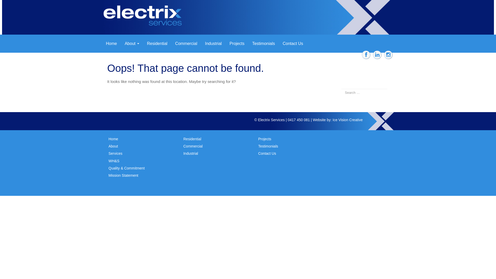 The height and width of the screenshot is (279, 496). What do you see at coordinates (377, 55) in the screenshot?
I see `Electrix Services Linkedin` at bounding box center [377, 55].